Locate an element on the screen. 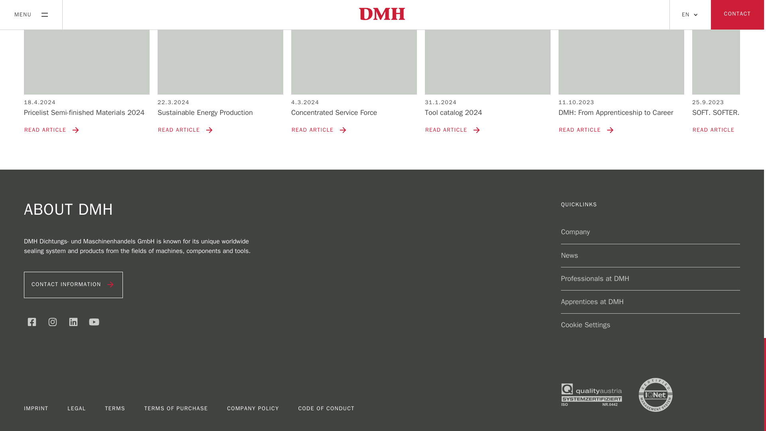 Image resolution: width=766 pixels, height=431 pixels. Youtube is located at coordinates (94, 322).